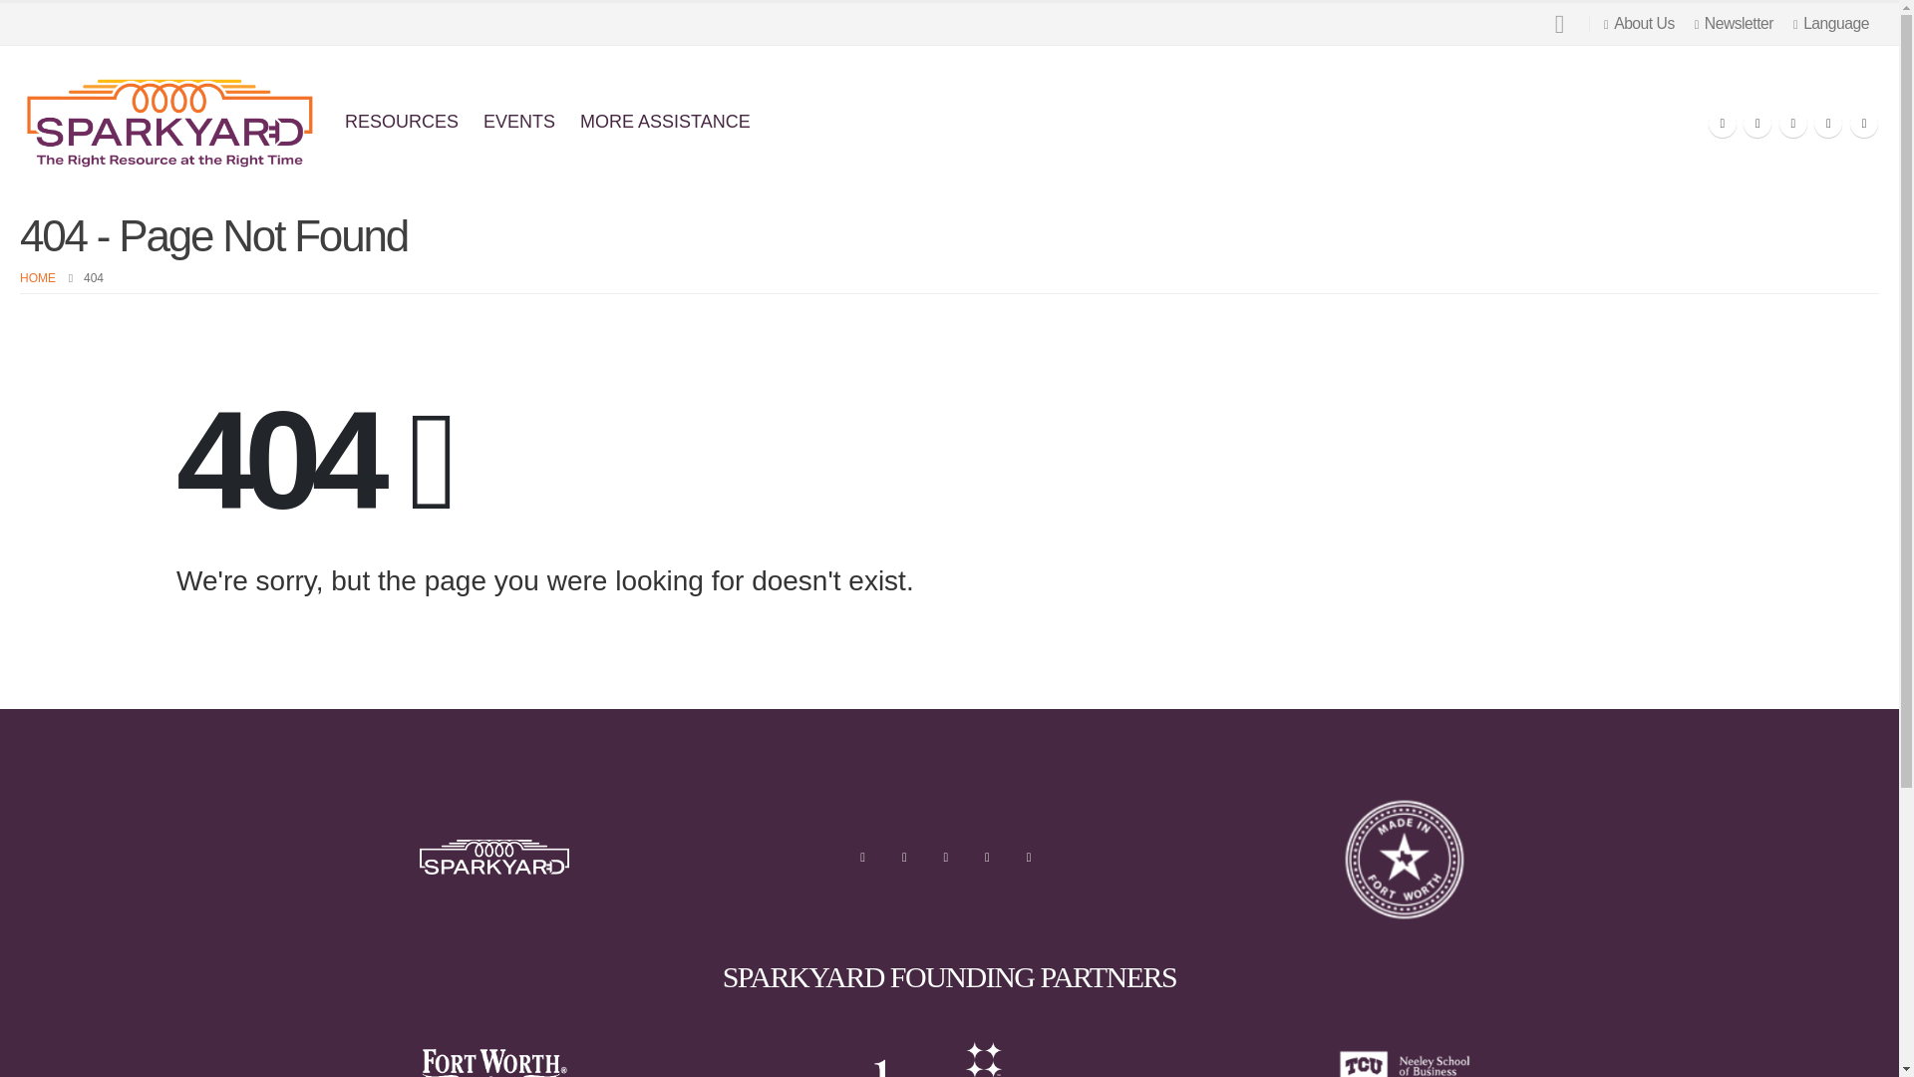 This screenshot has height=1077, width=1914. What do you see at coordinates (402, 122) in the screenshot?
I see `RESOURCES` at bounding box center [402, 122].